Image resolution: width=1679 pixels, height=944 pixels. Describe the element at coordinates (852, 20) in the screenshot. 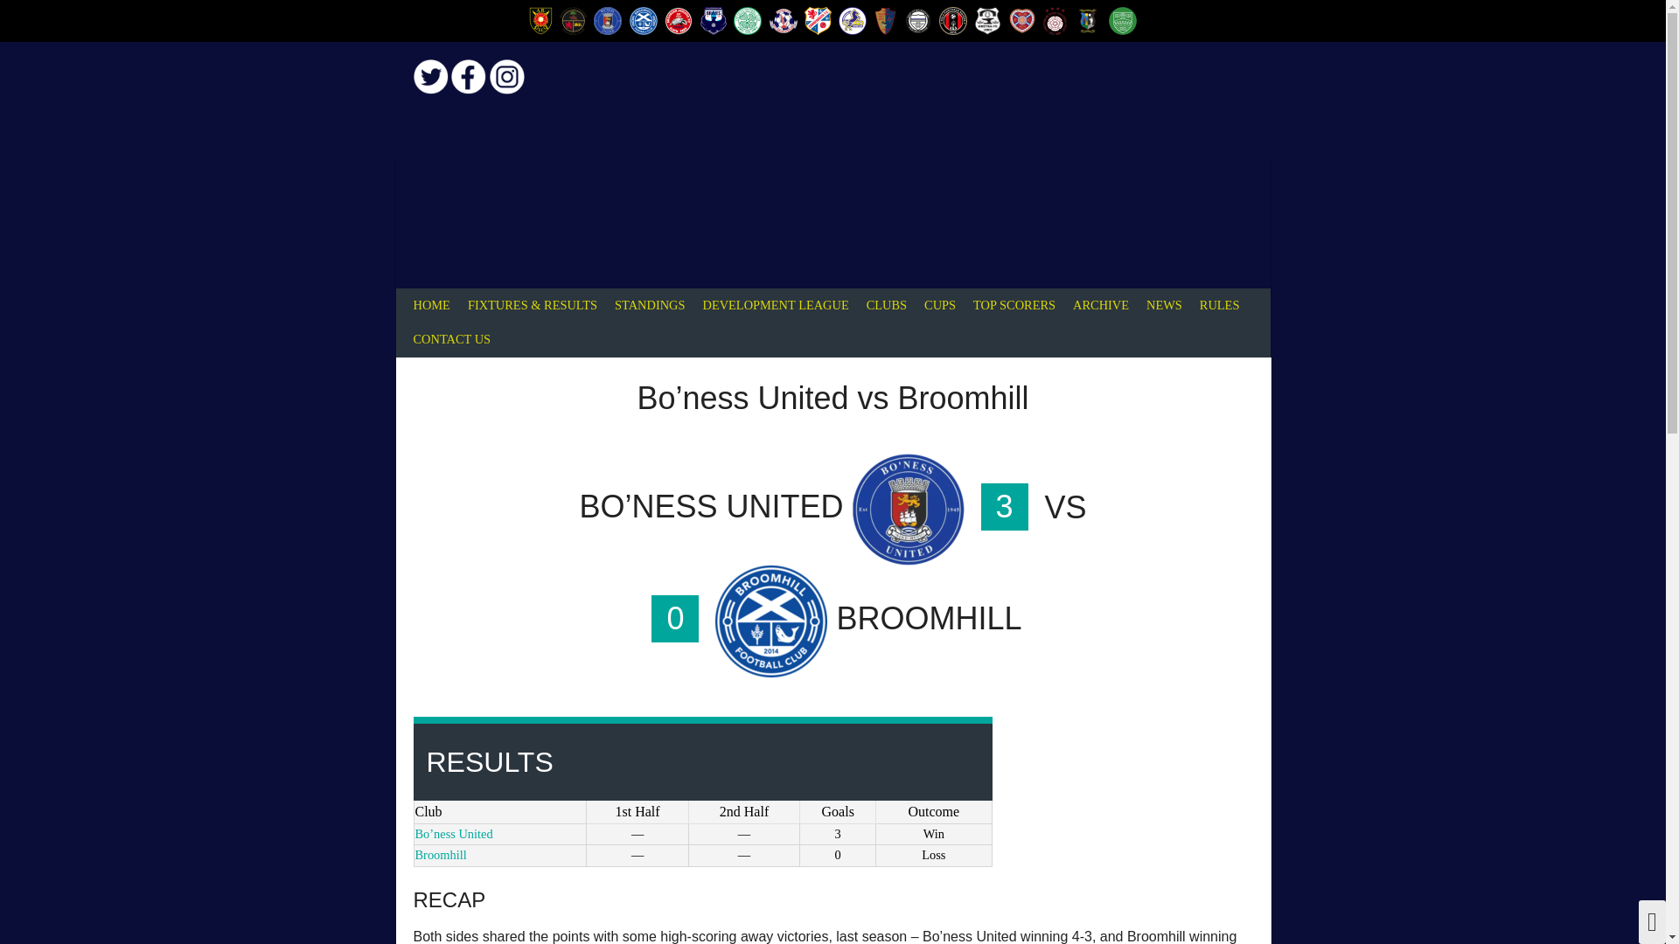

I see `Cumbernauld Colts` at that location.